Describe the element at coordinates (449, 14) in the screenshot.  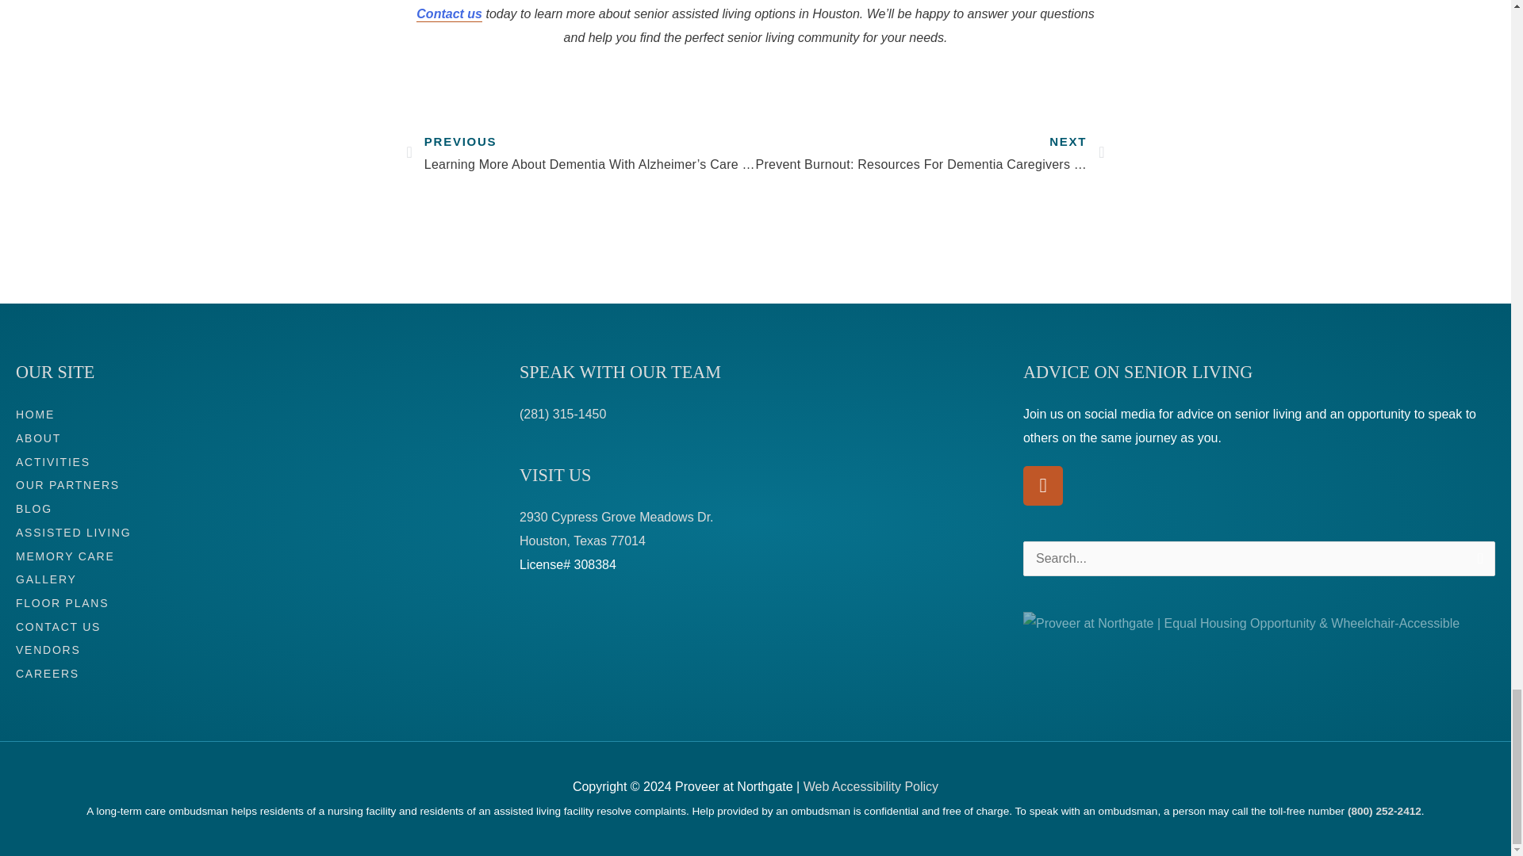
I see `Contact us` at that location.